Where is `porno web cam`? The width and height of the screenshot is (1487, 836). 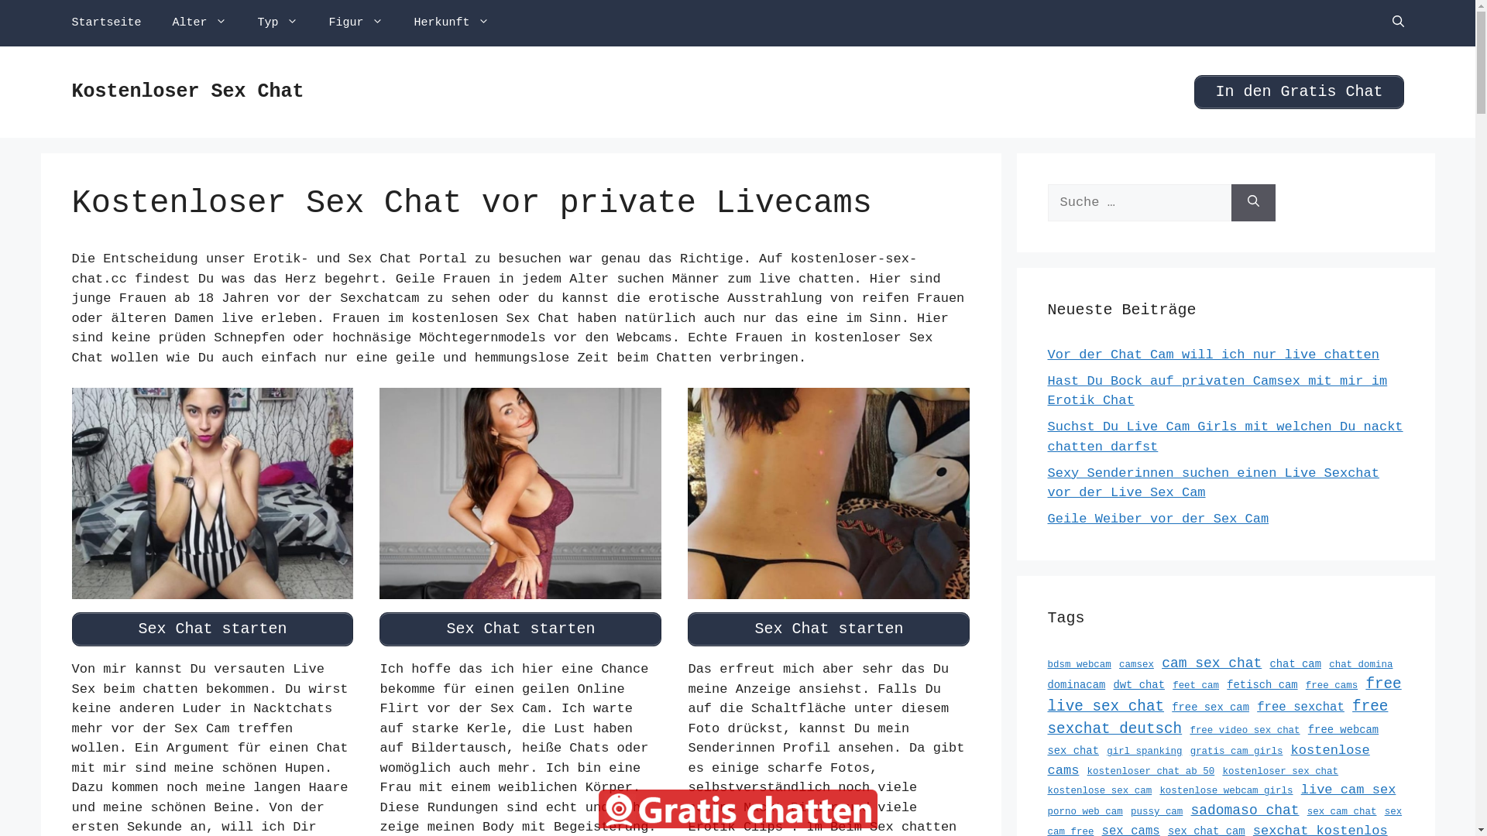
porno web cam is located at coordinates (1084, 812).